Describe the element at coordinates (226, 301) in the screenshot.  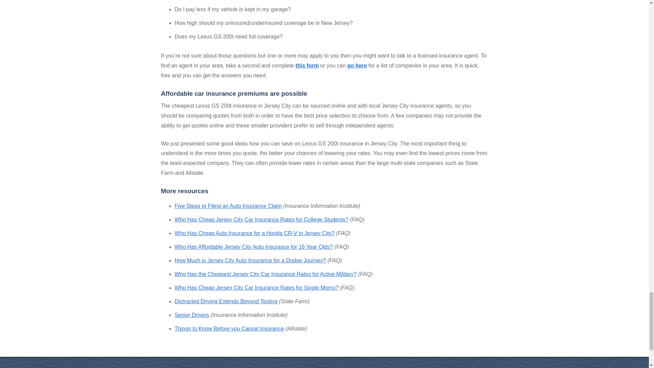
I see `Distracted Driving Extends Beyond Texting` at that location.